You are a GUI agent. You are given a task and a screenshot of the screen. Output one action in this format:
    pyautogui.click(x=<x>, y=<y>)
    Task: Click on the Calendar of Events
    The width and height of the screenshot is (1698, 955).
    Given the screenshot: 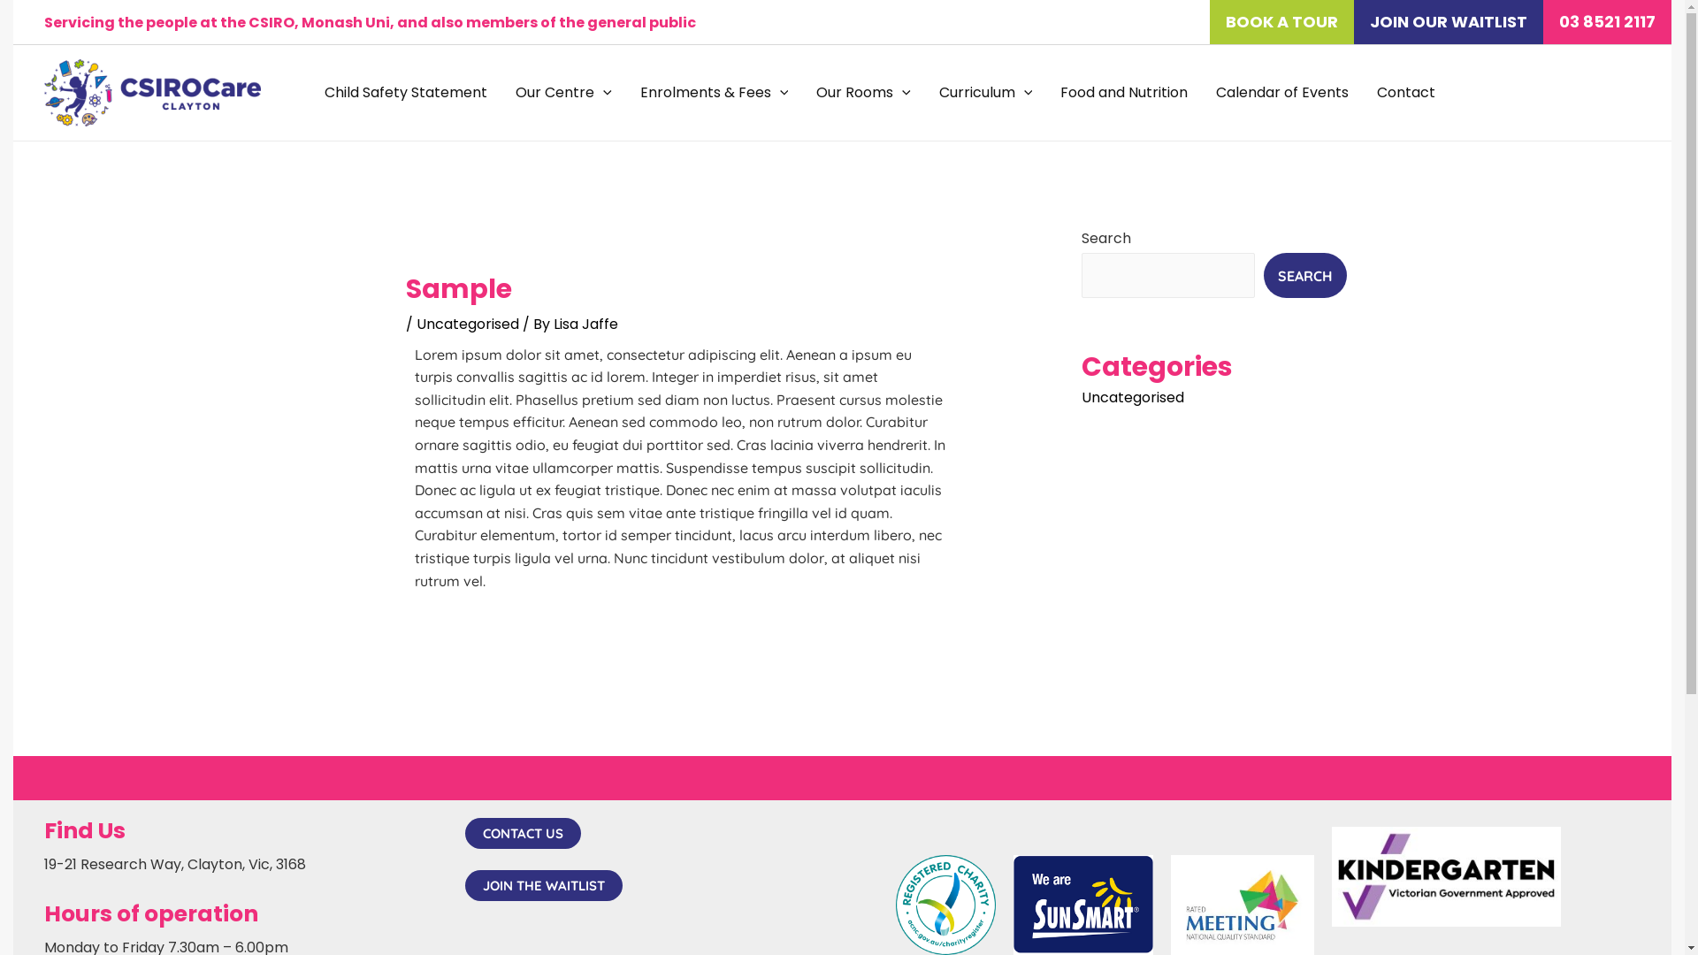 What is the action you would take?
    pyautogui.click(x=1282, y=93)
    